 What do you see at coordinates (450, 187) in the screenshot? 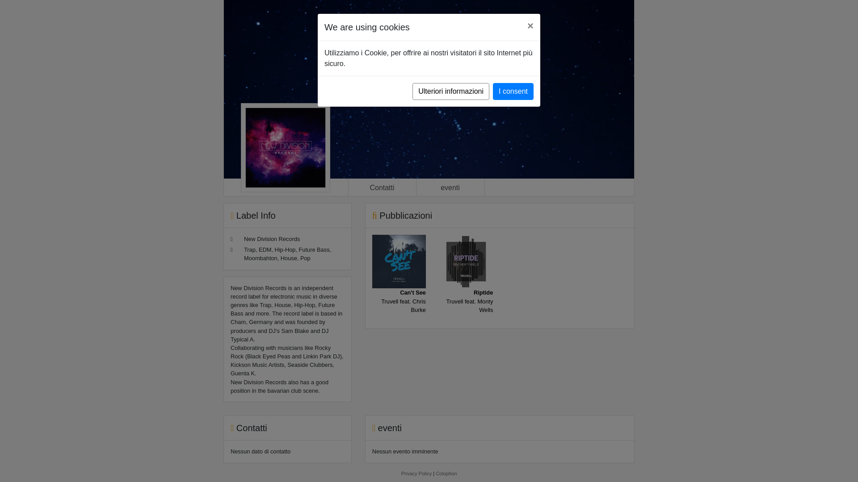
I see `eventi` at bounding box center [450, 187].